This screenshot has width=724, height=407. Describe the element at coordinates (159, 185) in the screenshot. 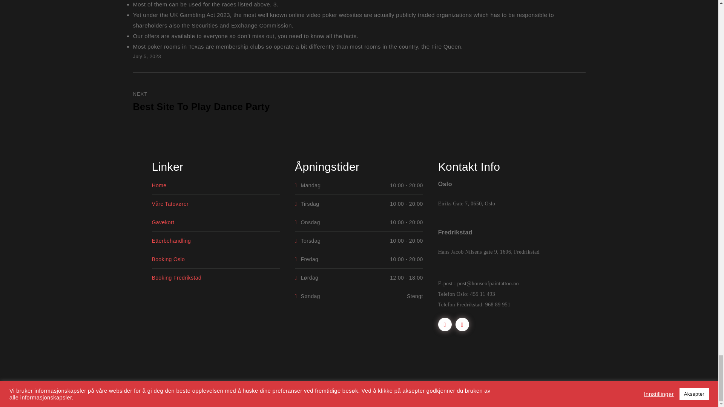

I see `Home` at that location.